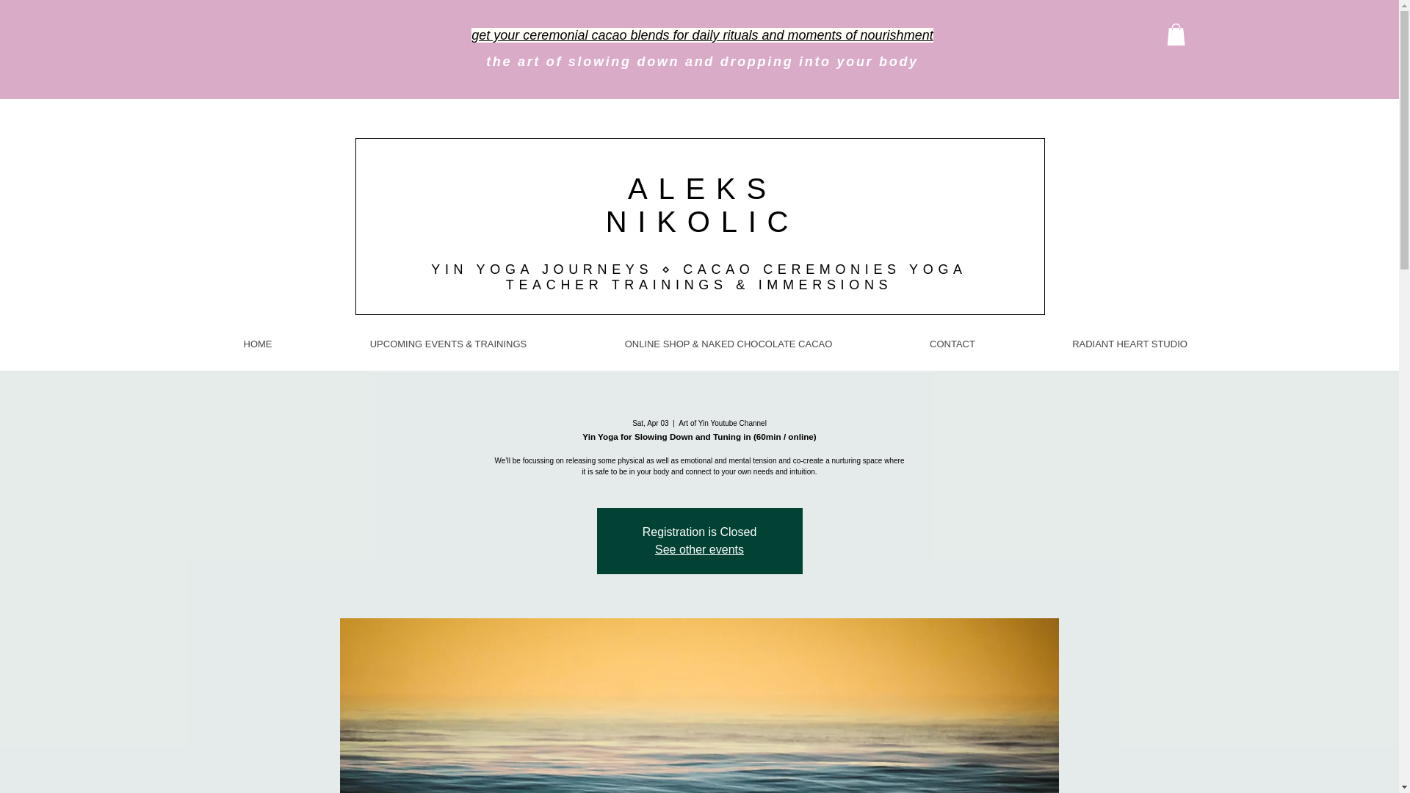  What do you see at coordinates (1129, 344) in the screenshot?
I see `RADIANT HEART STUDIO` at bounding box center [1129, 344].